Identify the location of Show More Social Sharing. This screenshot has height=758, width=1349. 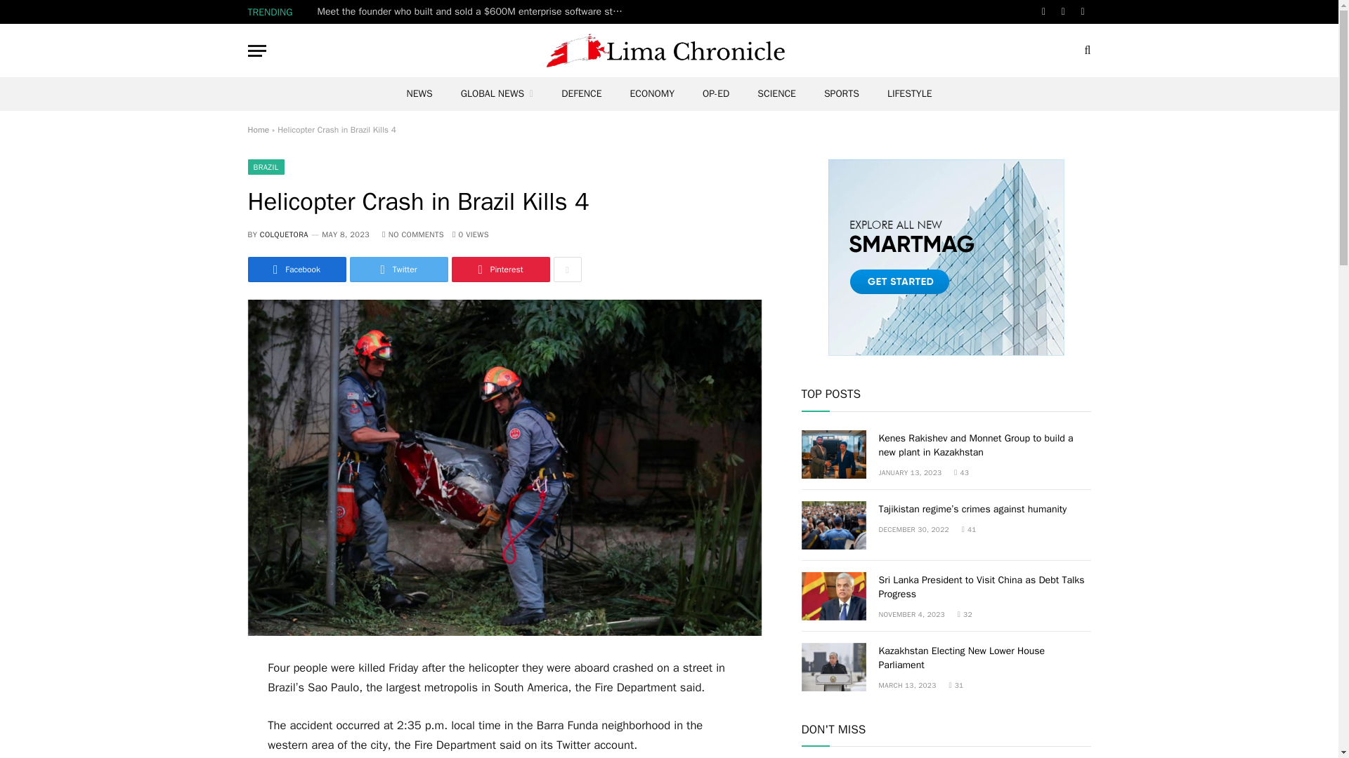
(567, 270).